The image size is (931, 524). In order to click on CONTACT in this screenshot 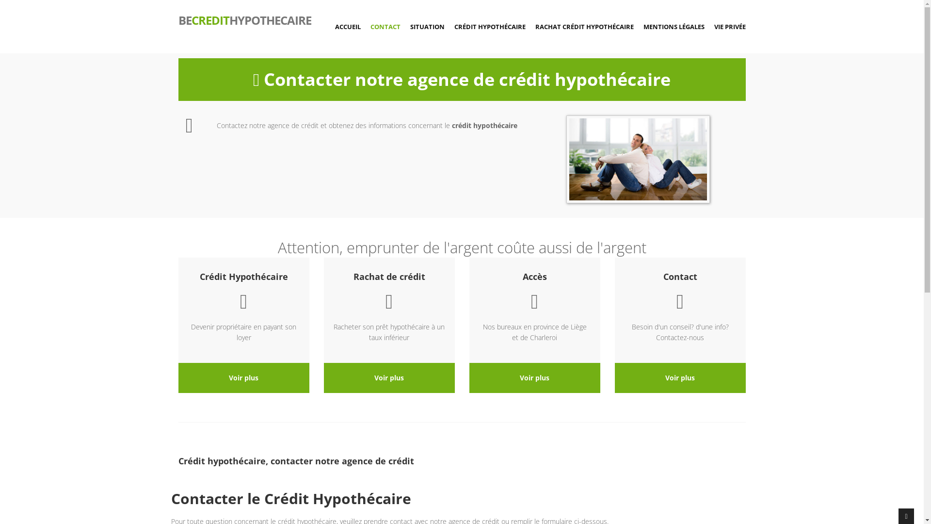, I will do `click(385, 27)`.